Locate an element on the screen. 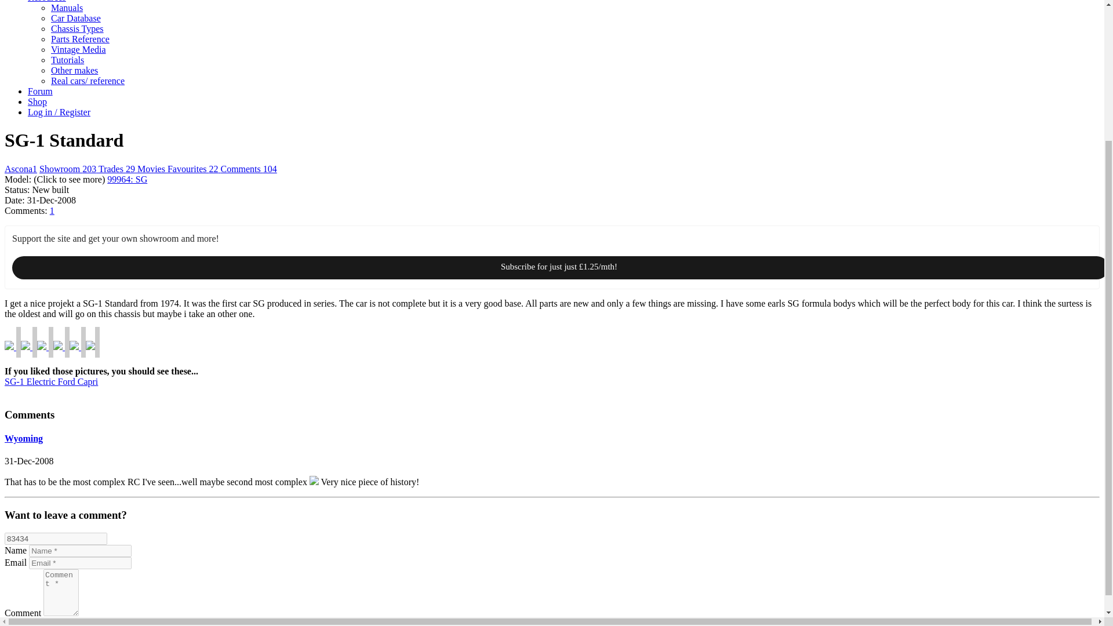 The height and width of the screenshot is (626, 1113). Tutorials is located at coordinates (67, 60).